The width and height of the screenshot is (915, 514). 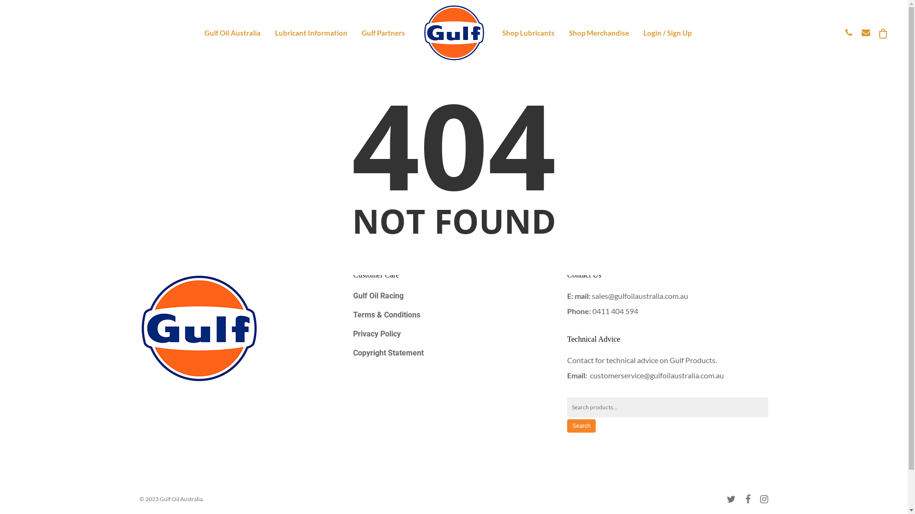 What do you see at coordinates (640, 296) in the screenshot?
I see `sales@gulfoilaustralia.com.au` at bounding box center [640, 296].